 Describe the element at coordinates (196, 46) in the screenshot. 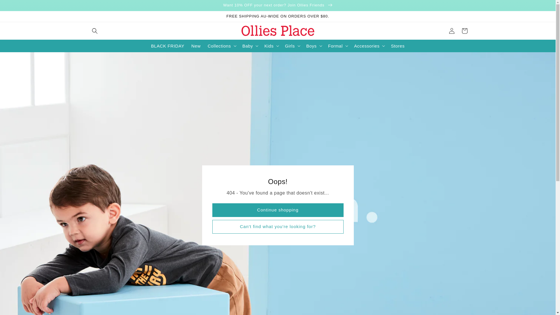

I see `New` at that location.